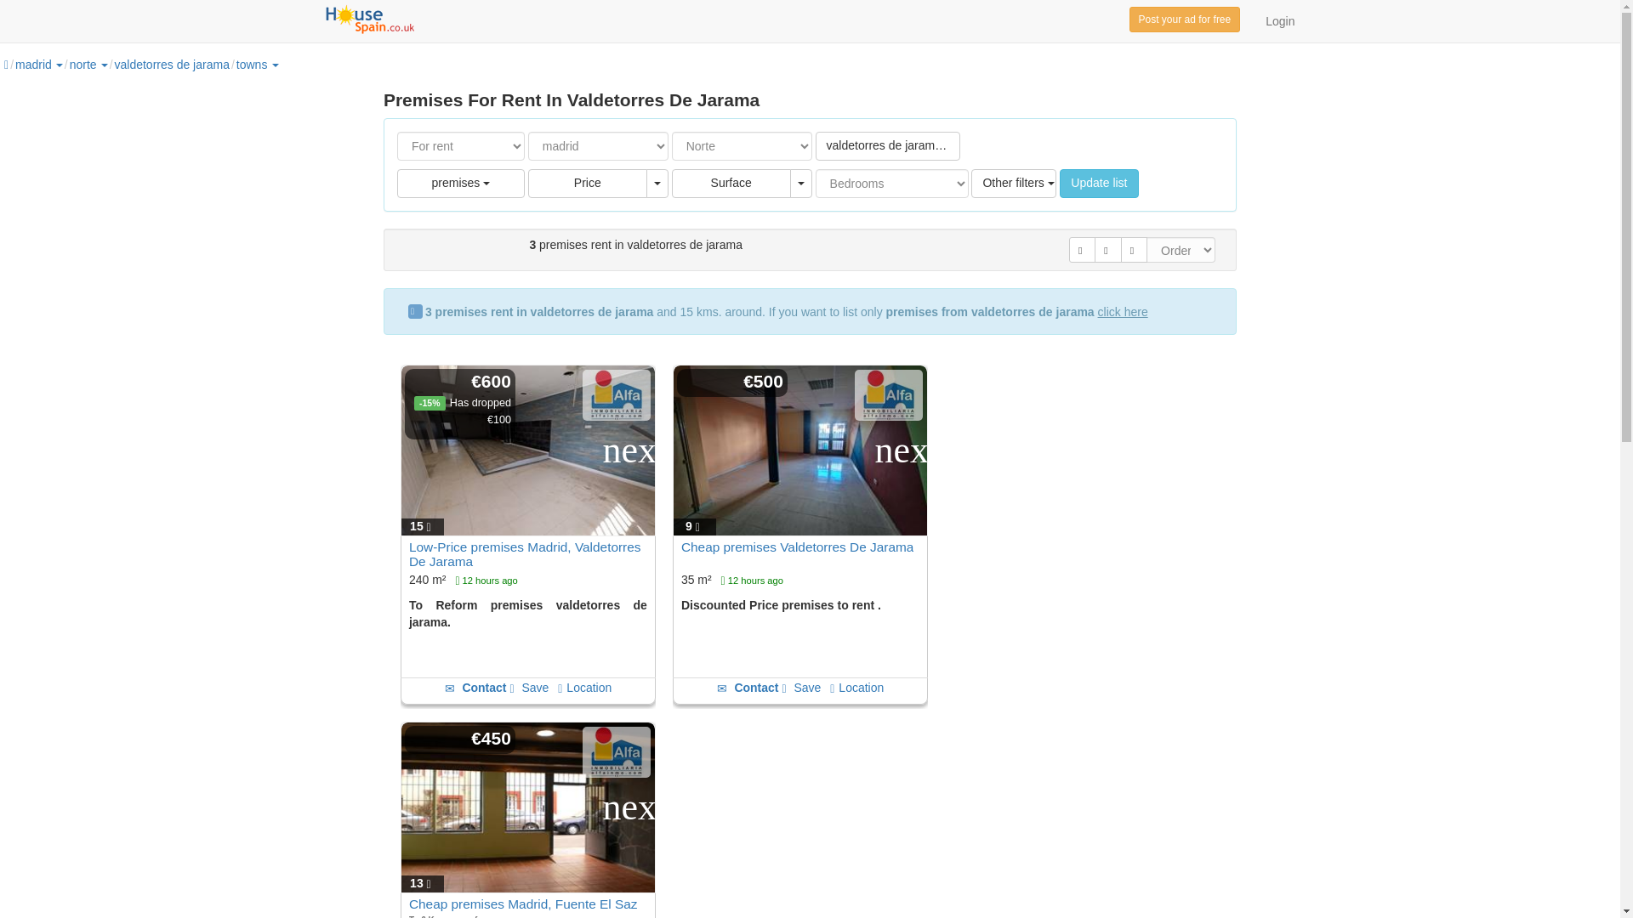 The height and width of the screenshot is (918, 1633). What do you see at coordinates (83, 65) in the screenshot?
I see `norte` at bounding box center [83, 65].